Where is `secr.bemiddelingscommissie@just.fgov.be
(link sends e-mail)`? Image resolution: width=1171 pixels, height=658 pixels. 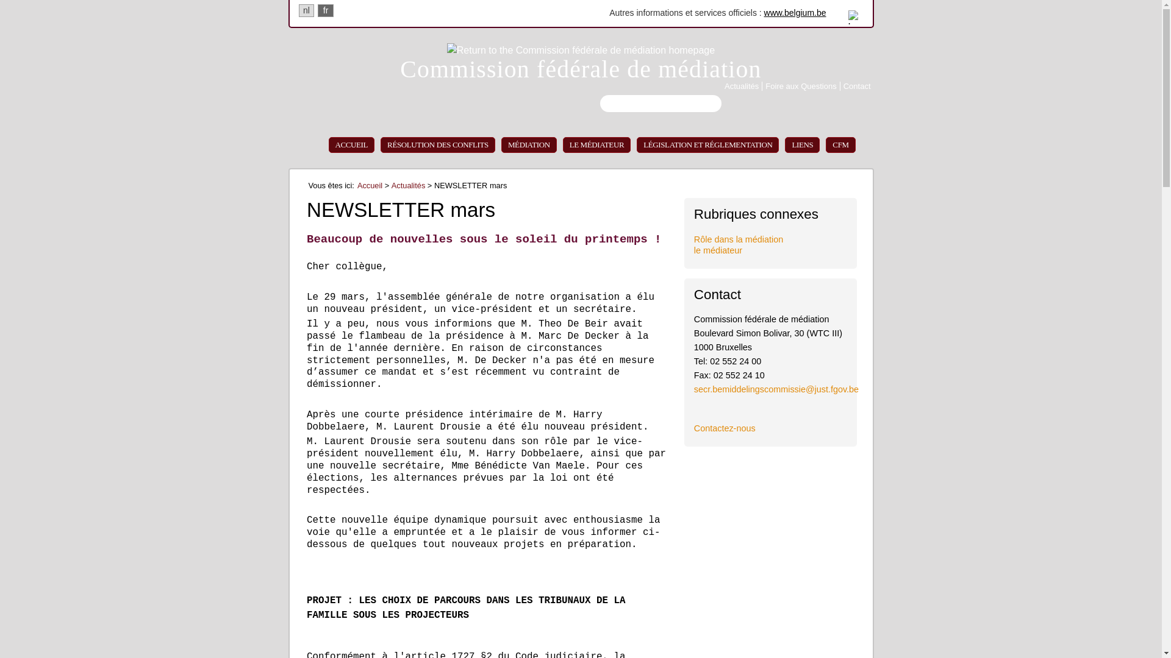 secr.bemiddelingscommissie@just.fgov.be
(link sends e-mail) is located at coordinates (776, 395).